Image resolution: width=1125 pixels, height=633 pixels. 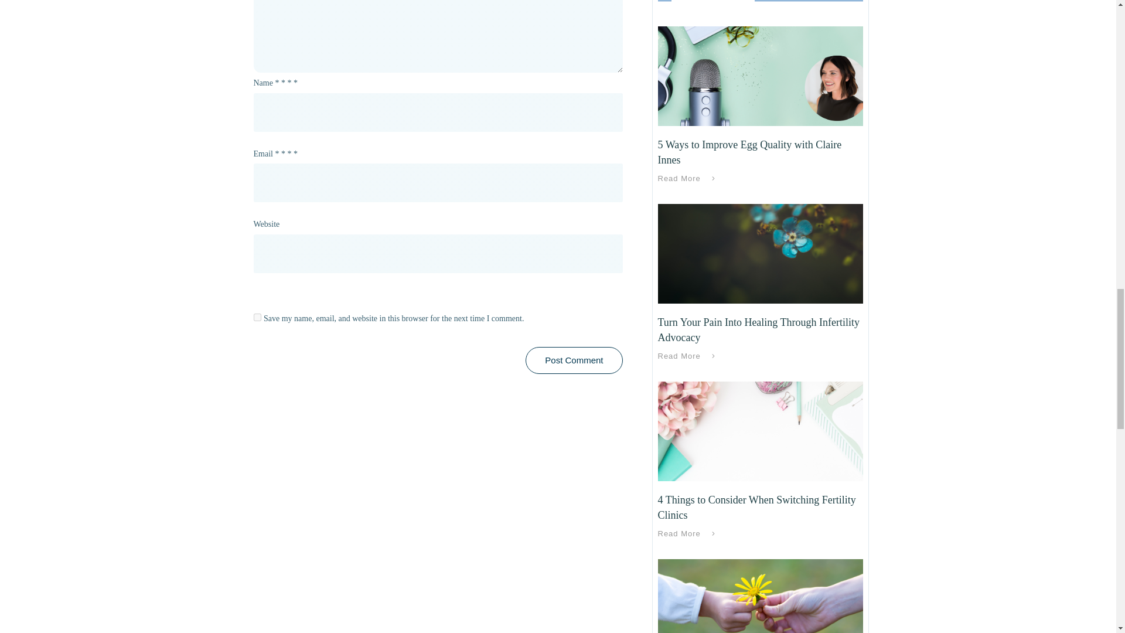 What do you see at coordinates (573, 360) in the screenshot?
I see `Post Comment` at bounding box center [573, 360].